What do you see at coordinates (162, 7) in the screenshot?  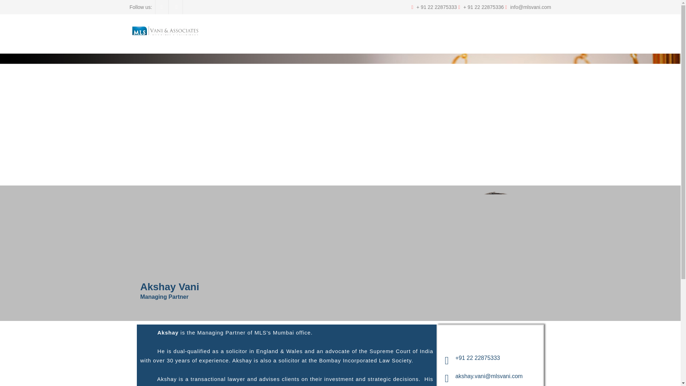 I see `facebook` at bounding box center [162, 7].